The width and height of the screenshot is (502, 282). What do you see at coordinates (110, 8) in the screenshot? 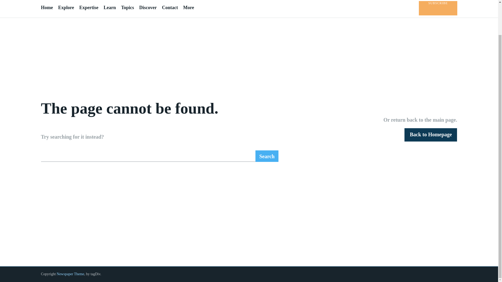
I see `Learn` at bounding box center [110, 8].